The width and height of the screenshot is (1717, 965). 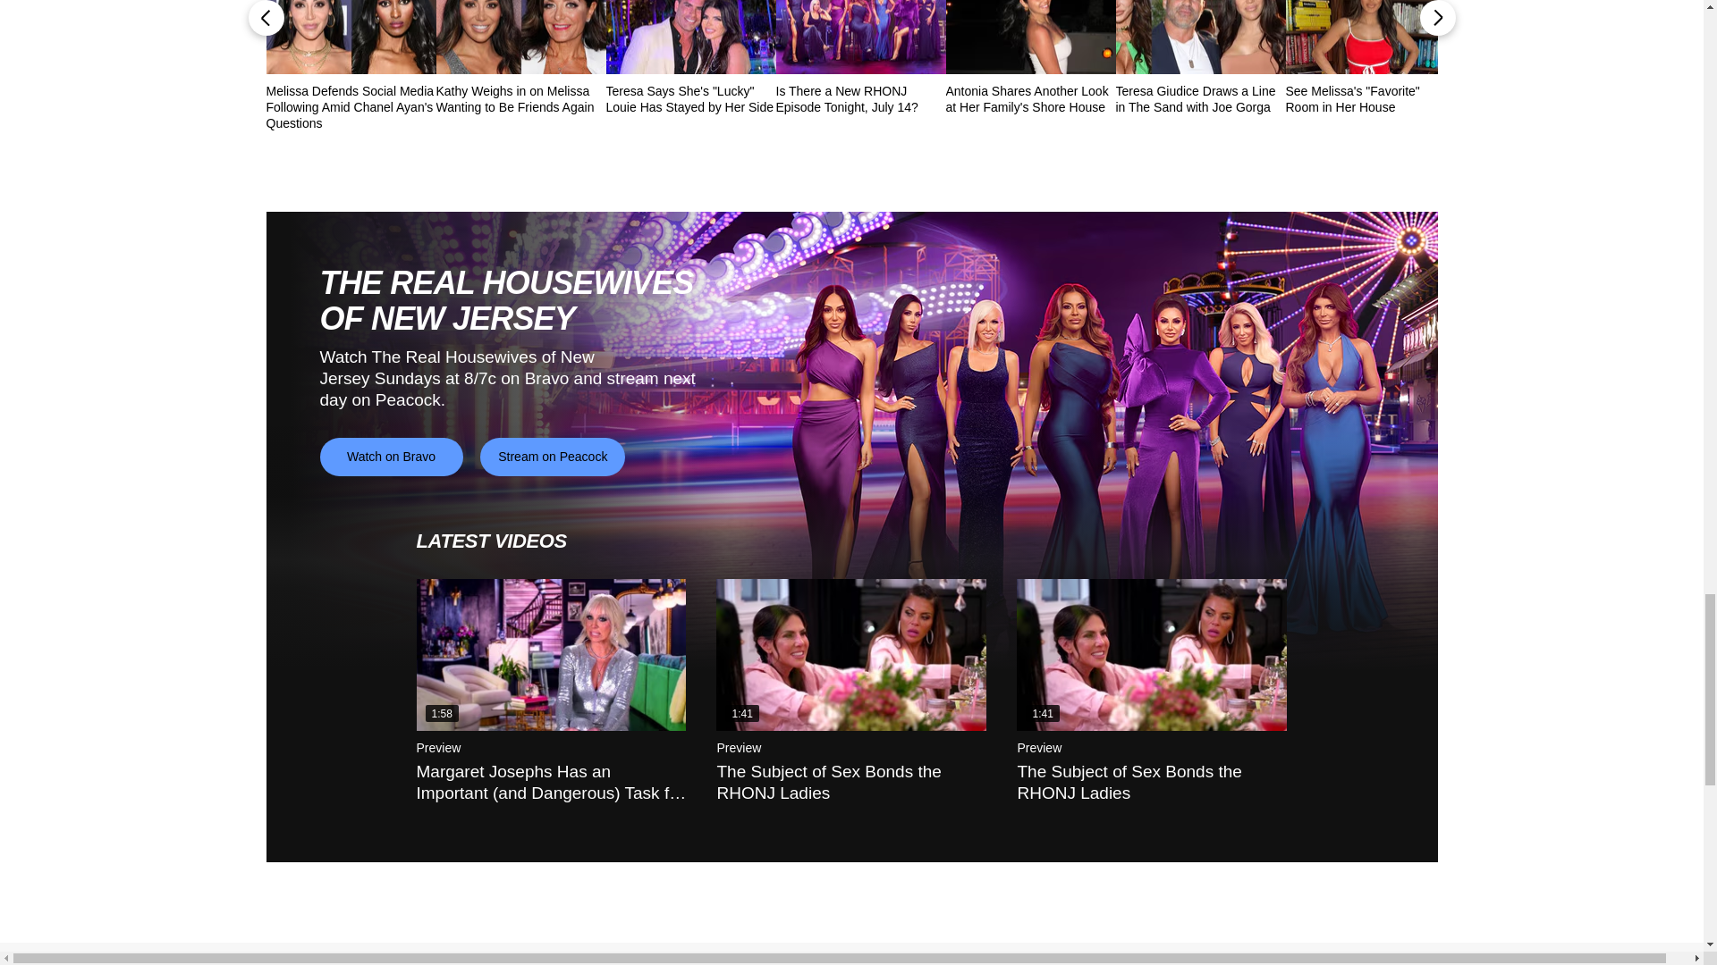 I want to click on The Subject of Sex Bonds the RHONJ Ladies, so click(x=850, y=654).